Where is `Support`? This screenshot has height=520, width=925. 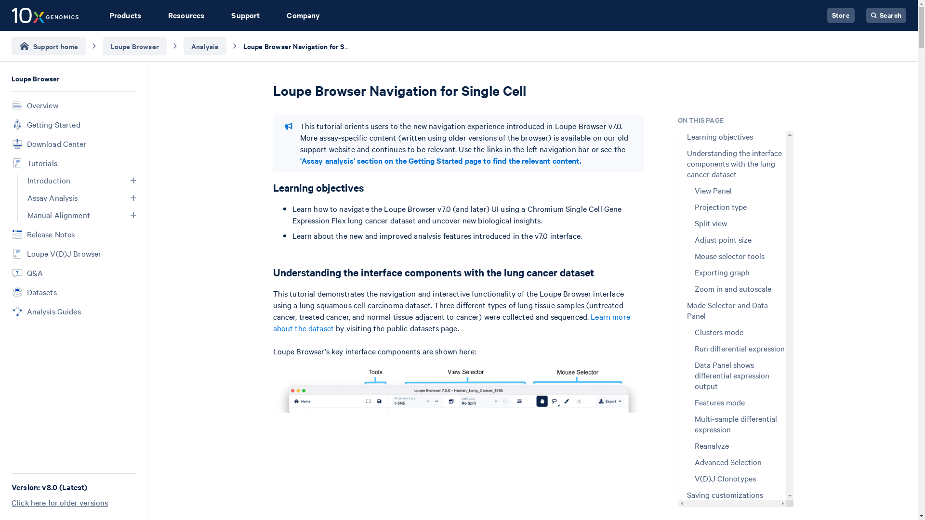 Support is located at coordinates (246, 15).